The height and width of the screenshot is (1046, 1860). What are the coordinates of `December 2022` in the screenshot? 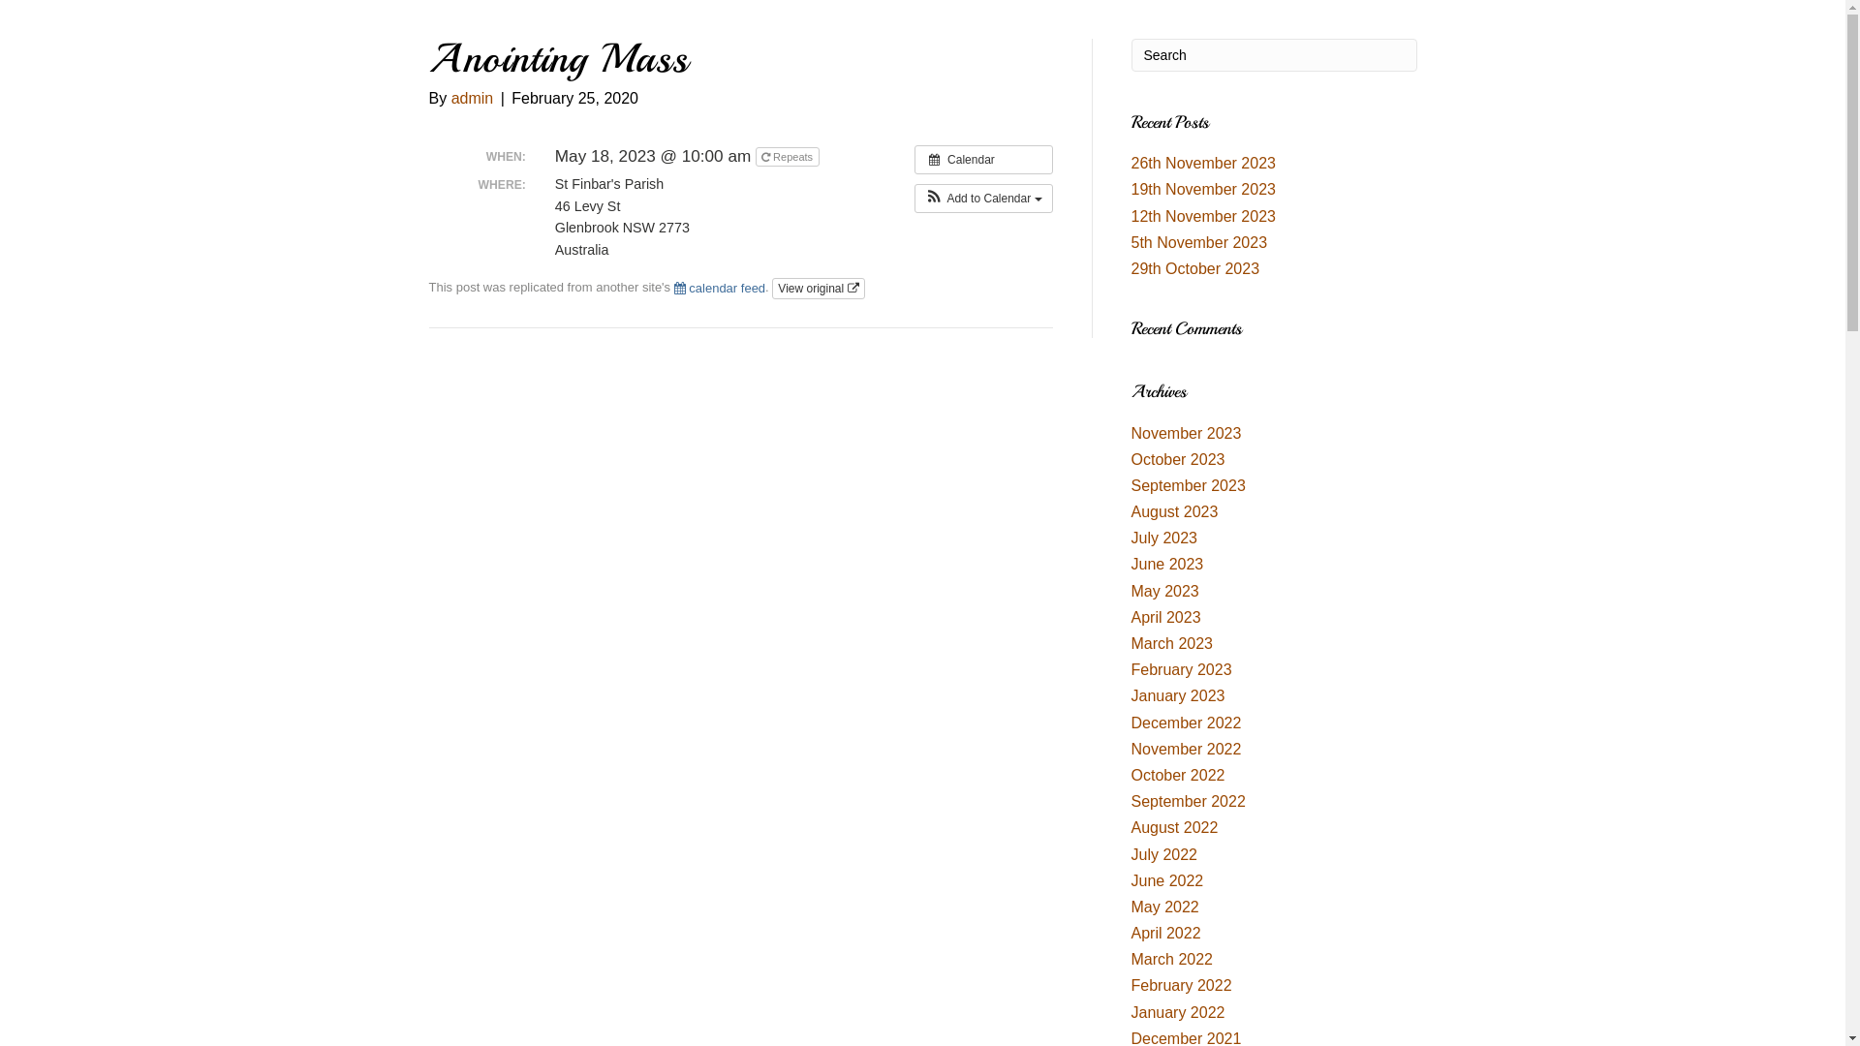 It's located at (1187, 723).